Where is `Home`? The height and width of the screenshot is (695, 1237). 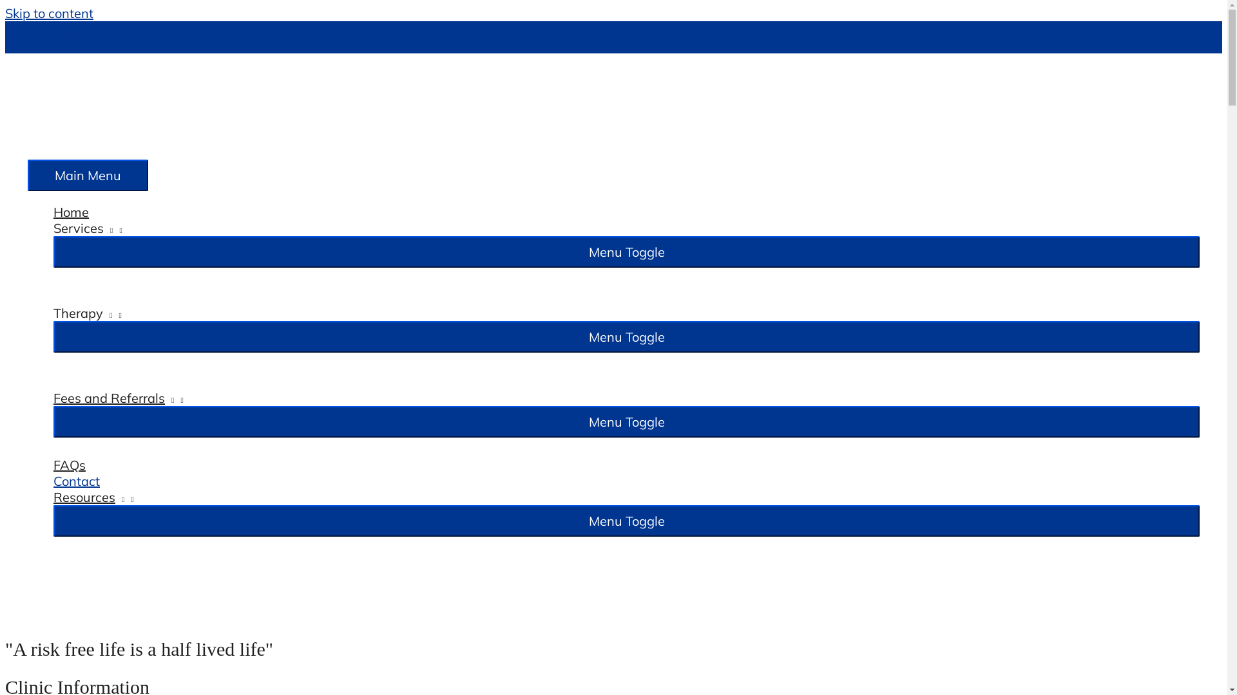 Home is located at coordinates (626, 212).